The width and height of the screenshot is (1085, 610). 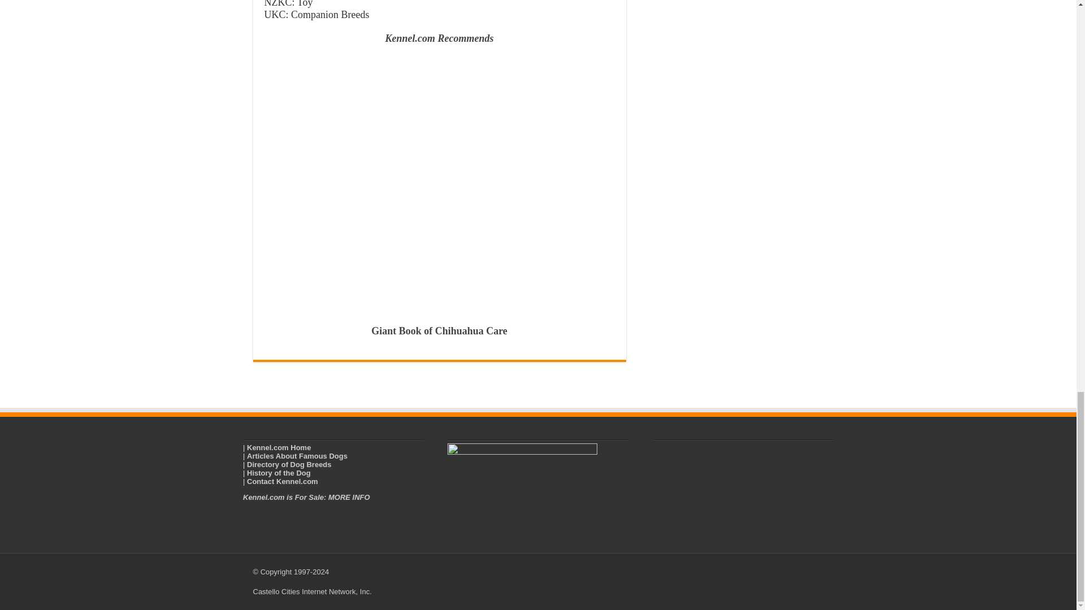 What do you see at coordinates (439, 331) in the screenshot?
I see `Giant Book of Chihuahua Care` at bounding box center [439, 331].